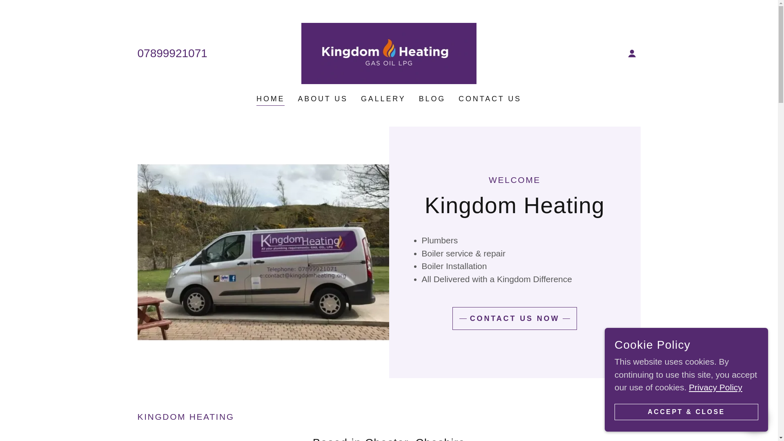 This screenshot has width=784, height=441. What do you see at coordinates (270, 100) in the screenshot?
I see `HOME` at bounding box center [270, 100].